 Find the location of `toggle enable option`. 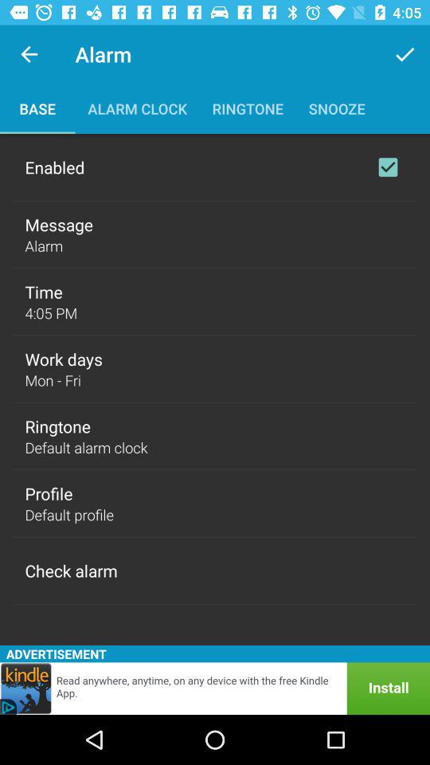

toggle enable option is located at coordinates (388, 167).